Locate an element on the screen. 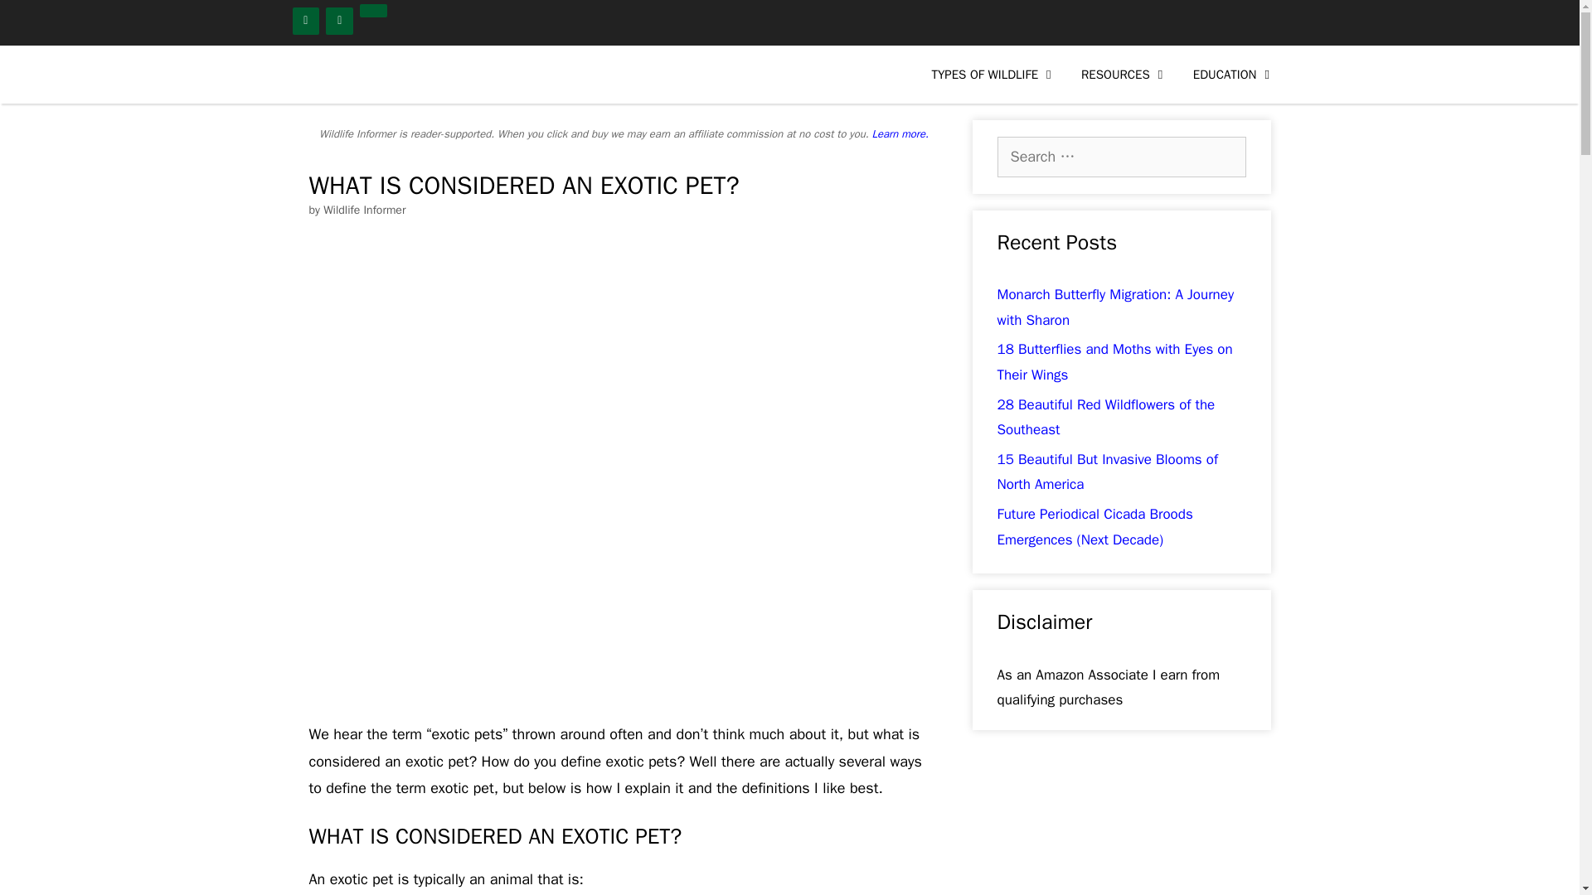 The width and height of the screenshot is (1592, 895). RESOURCES is located at coordinates (1124, 75).